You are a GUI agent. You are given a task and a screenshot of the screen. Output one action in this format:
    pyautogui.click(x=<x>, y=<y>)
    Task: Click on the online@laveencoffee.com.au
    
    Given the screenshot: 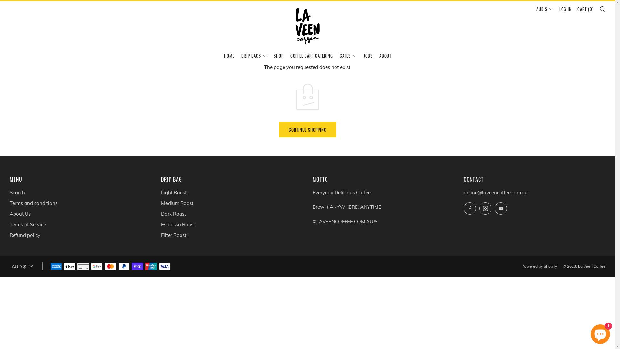 What is the action you would take?
    pyautogui.click(x=496, y=193)
    